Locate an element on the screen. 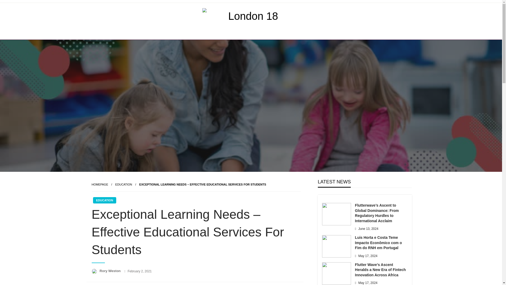 The image size is (506, 285). EDUCATION is located at coordinates (124, 184).